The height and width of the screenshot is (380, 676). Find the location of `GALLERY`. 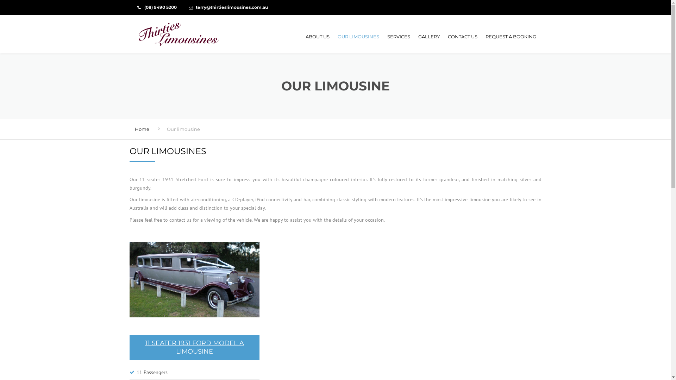

GALLERY is located at coordinates (429, 37).